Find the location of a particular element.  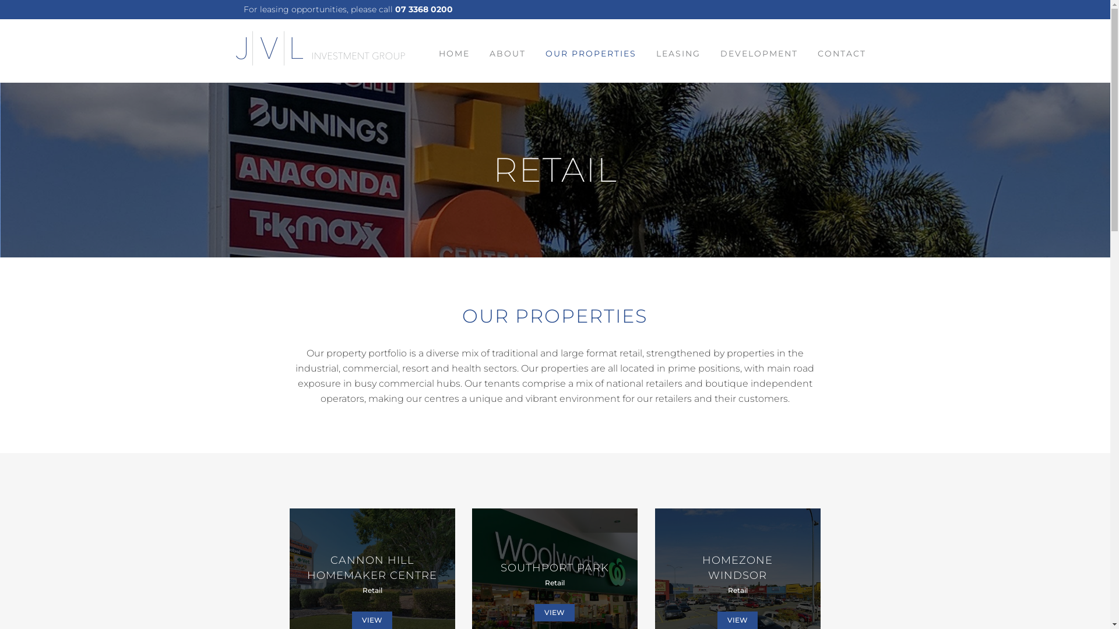

OUR PROPERTIES is located at coordinates (590, 54).